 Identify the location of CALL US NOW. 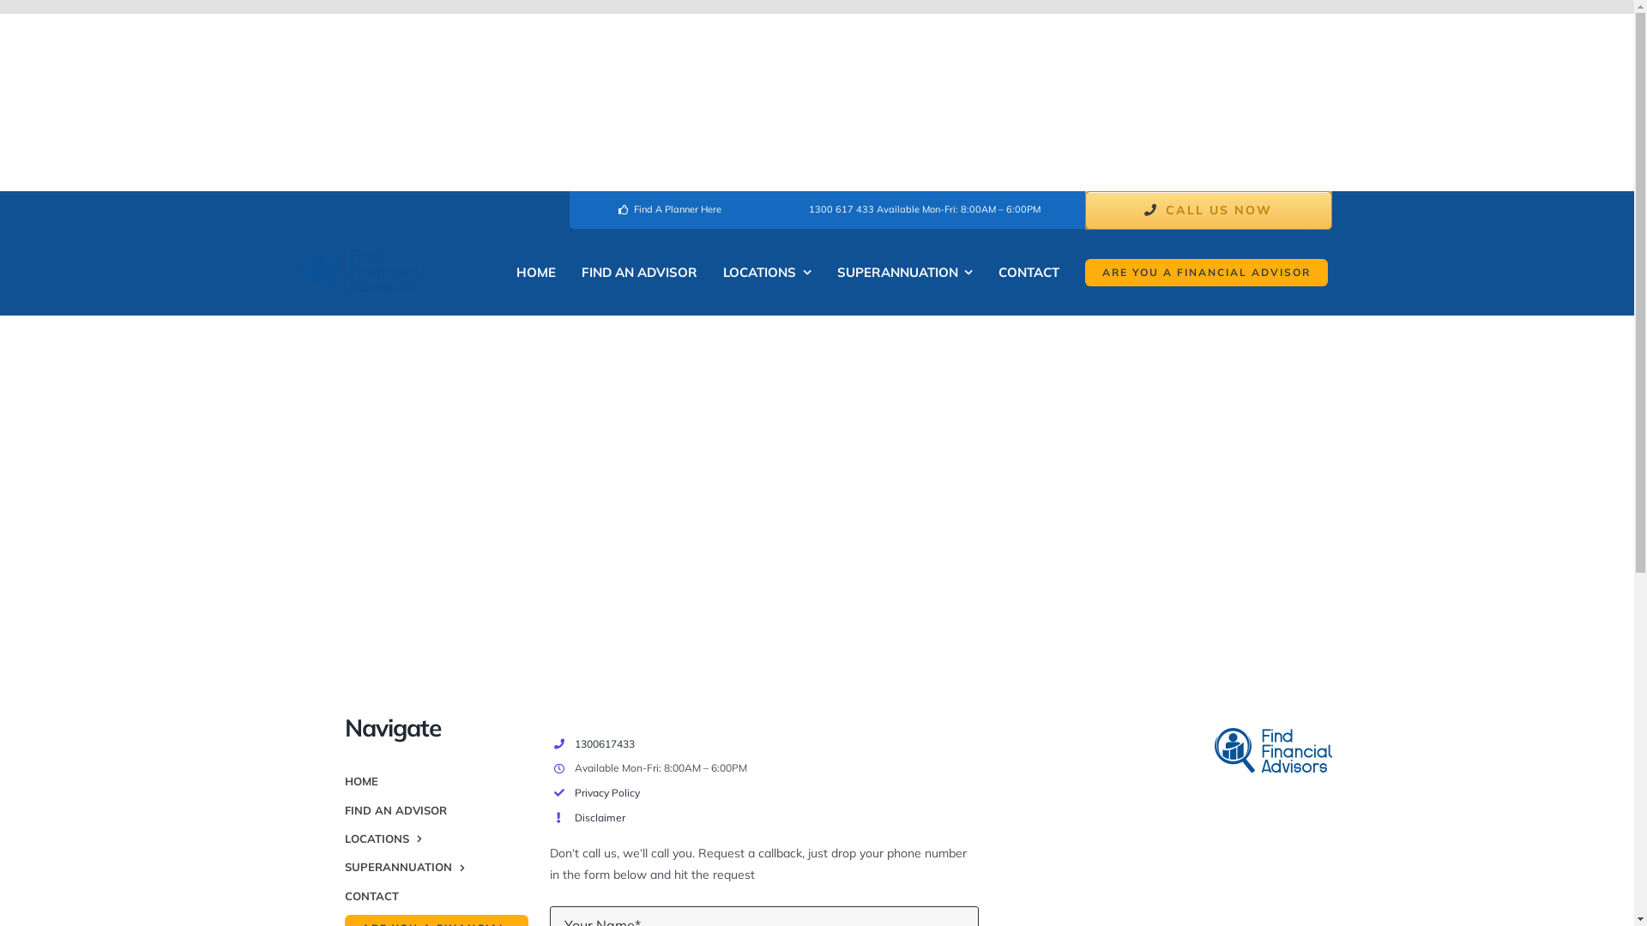
(1208, 211).